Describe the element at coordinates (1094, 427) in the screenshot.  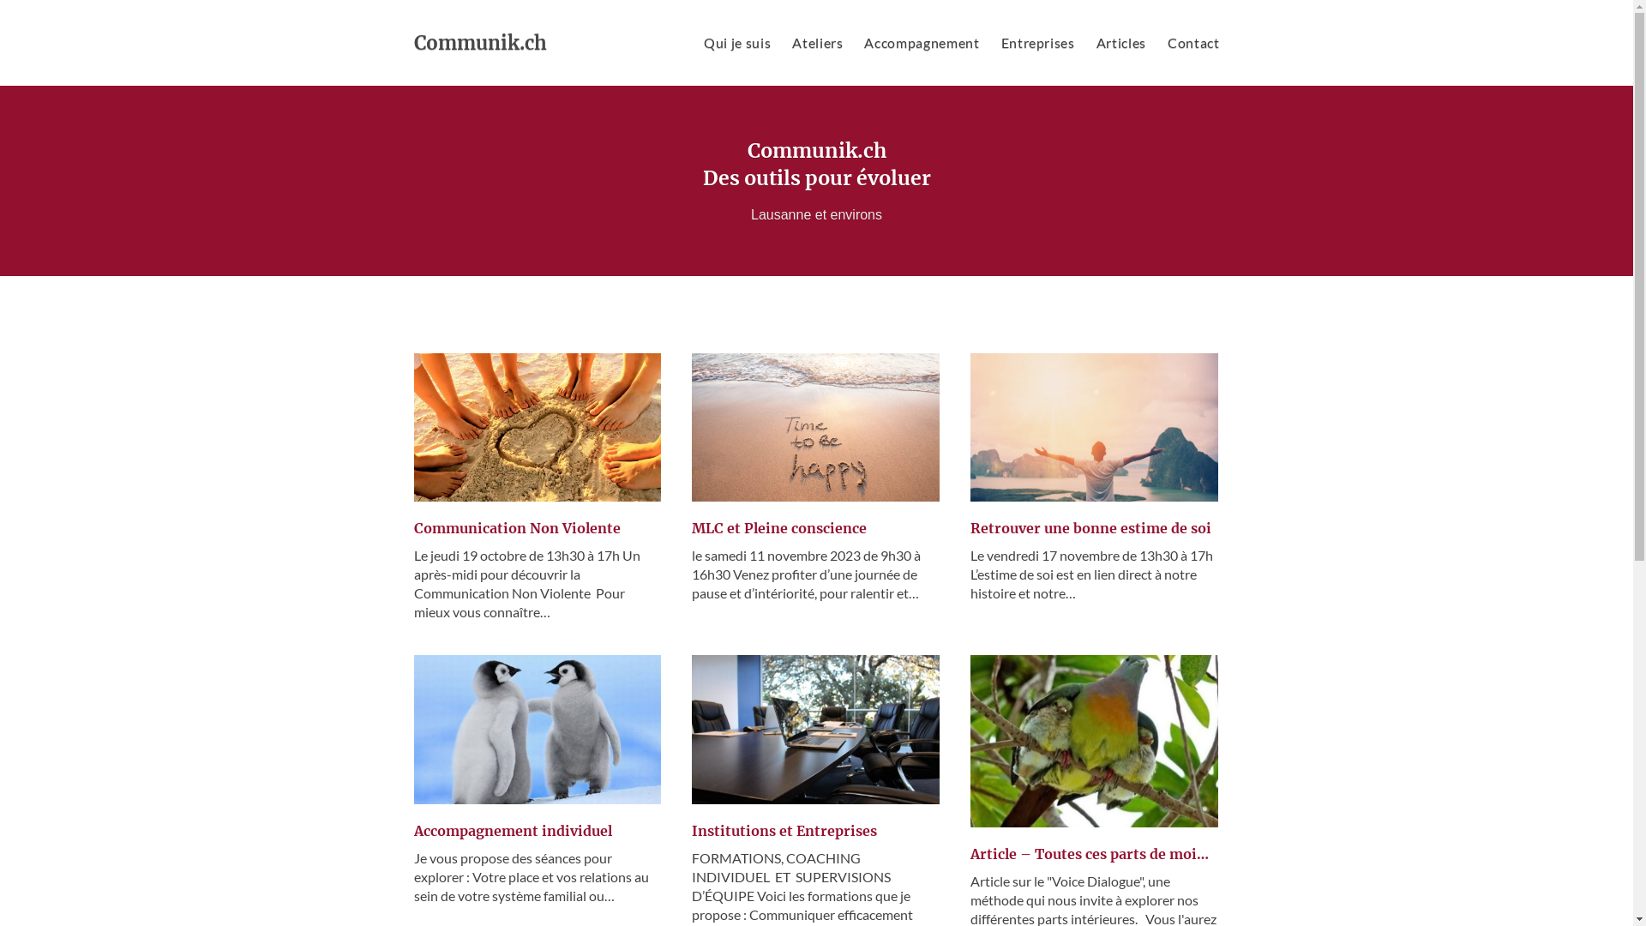
I see `Retrouver une bonne estime de soi` at that location.